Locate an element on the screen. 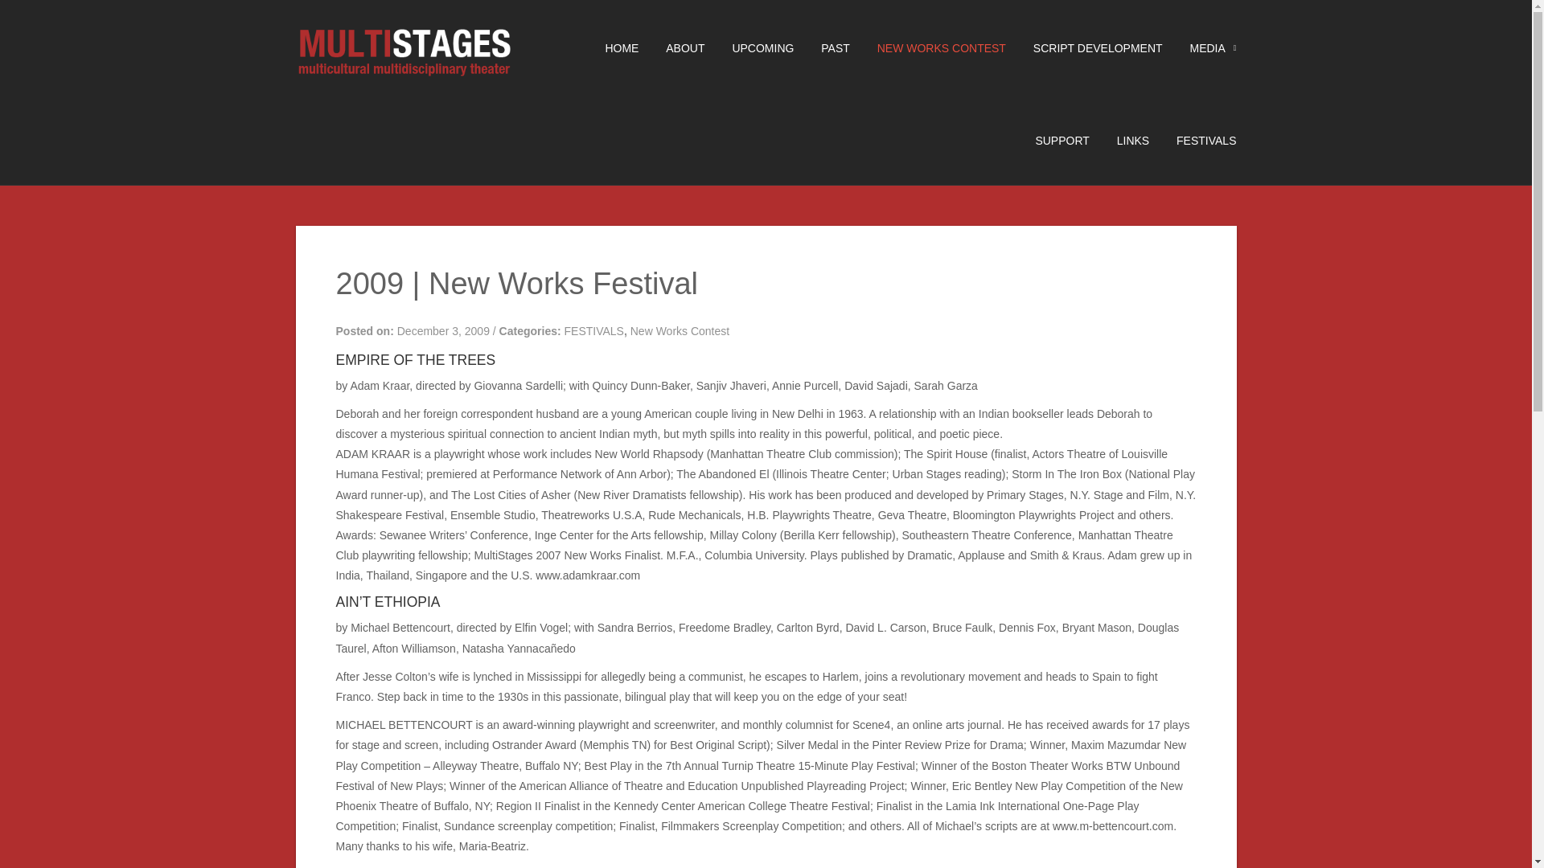  FESTIVALS is located at coordinates (593, 331).